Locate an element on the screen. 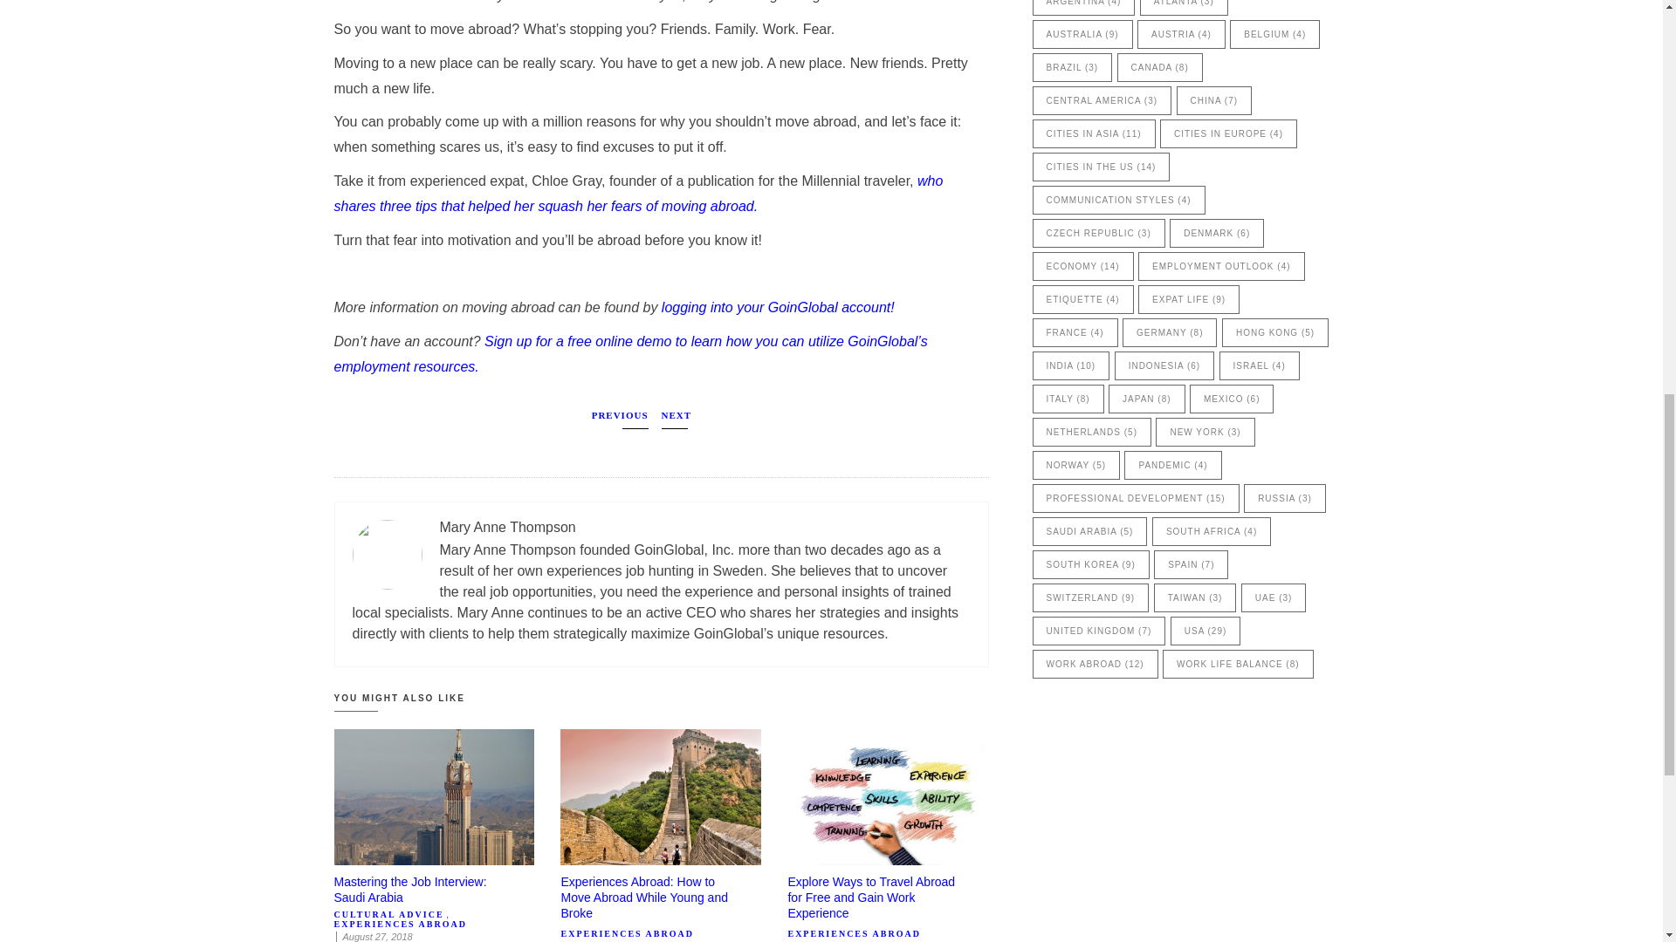  Experiences Abroad: How to Move Abroad While Young and Broke is located at coordinates (643, 898).